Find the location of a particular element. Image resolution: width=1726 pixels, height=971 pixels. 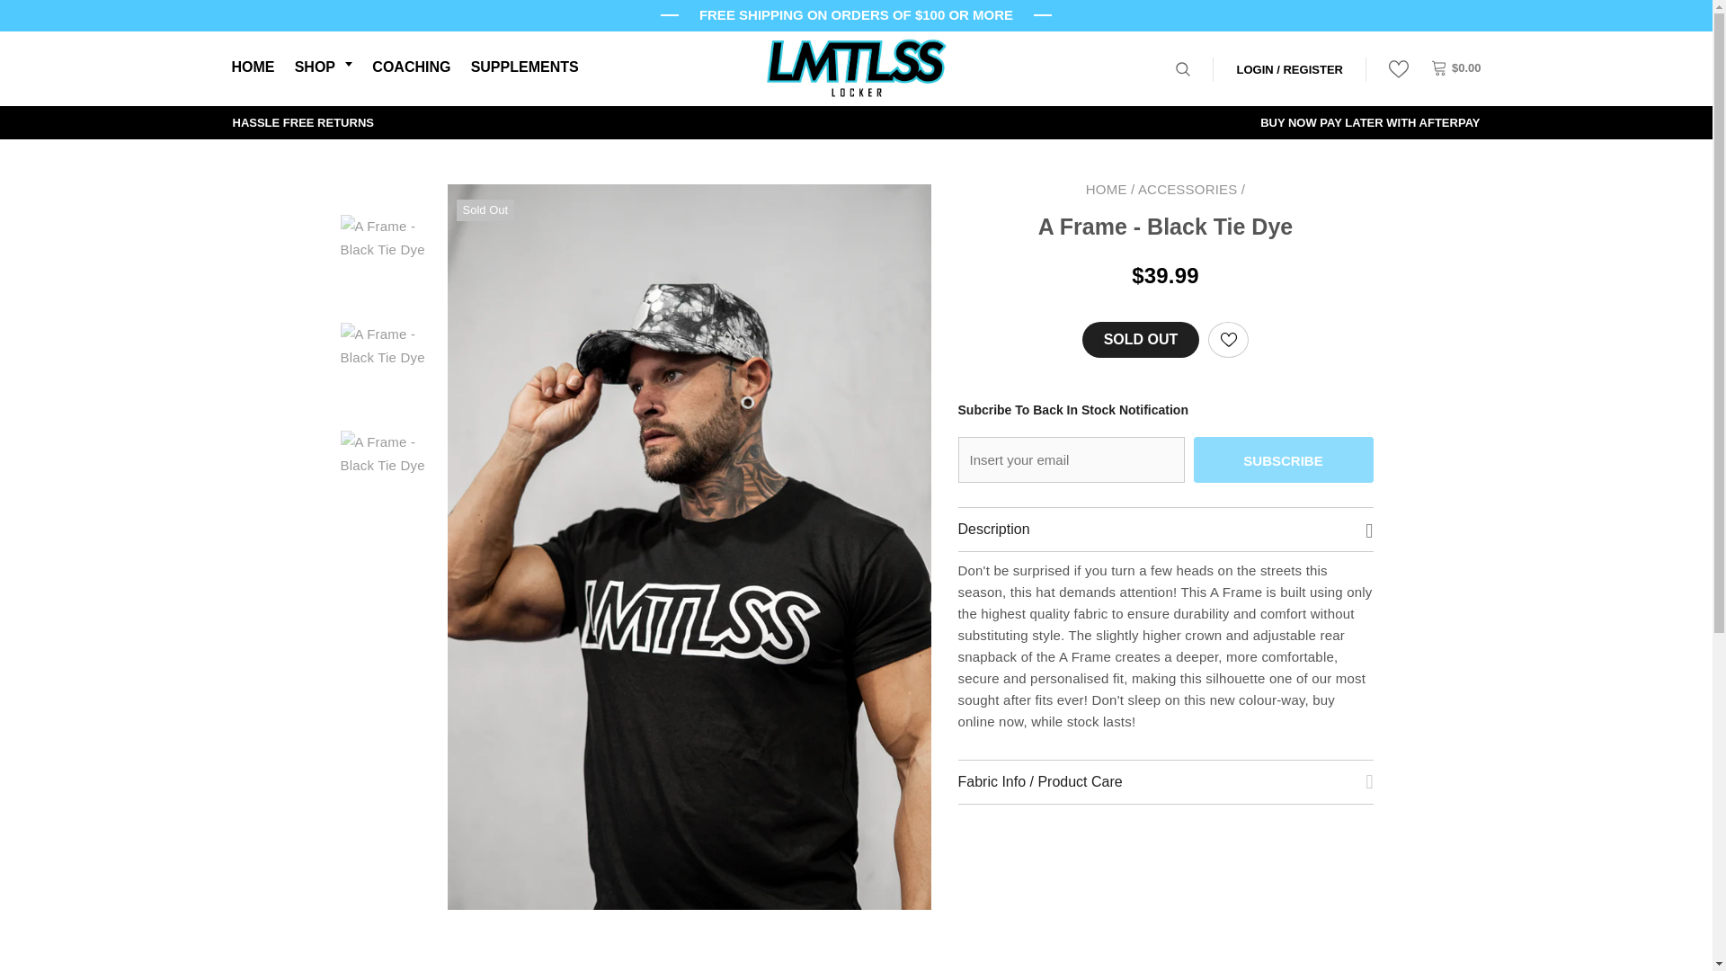

ACCESSORIES is located at coordinates (1187, 189).